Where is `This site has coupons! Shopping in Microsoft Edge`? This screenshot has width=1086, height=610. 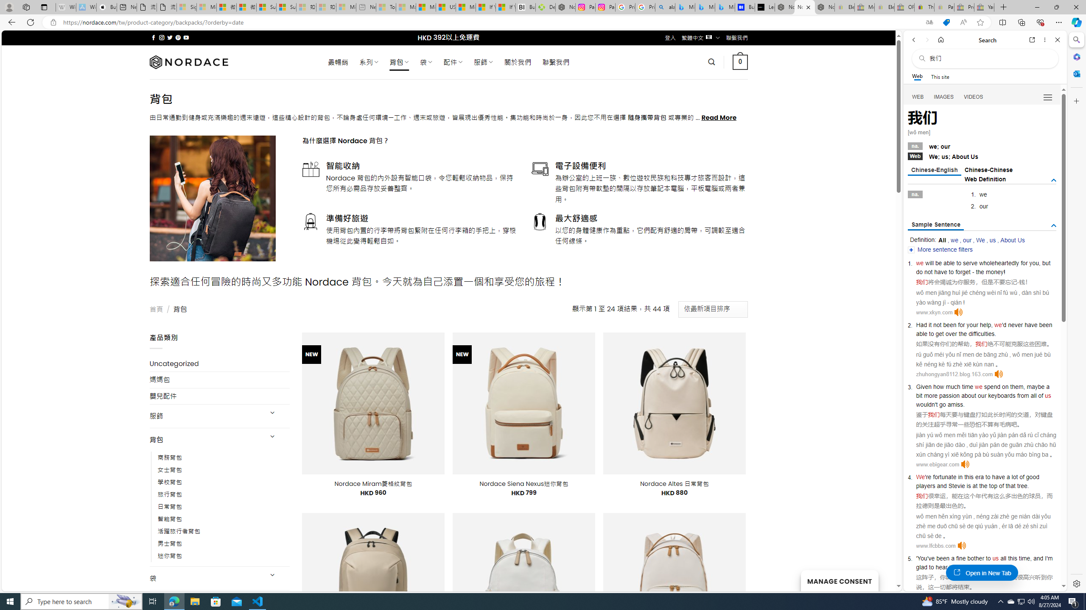
This site has coupons! Shopping in Microsoft Edge is located at coordinates (946, 22).